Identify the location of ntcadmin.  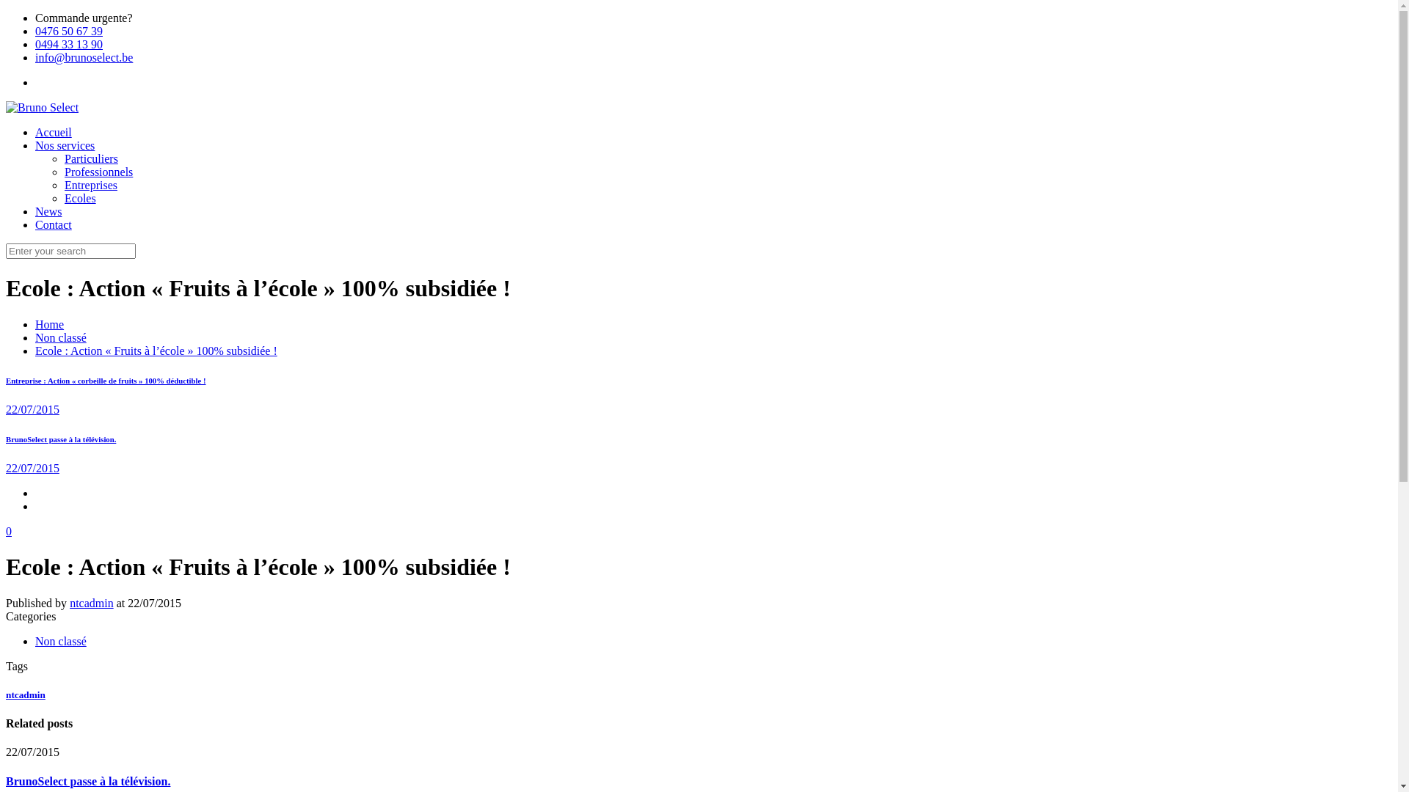
(92, 603).